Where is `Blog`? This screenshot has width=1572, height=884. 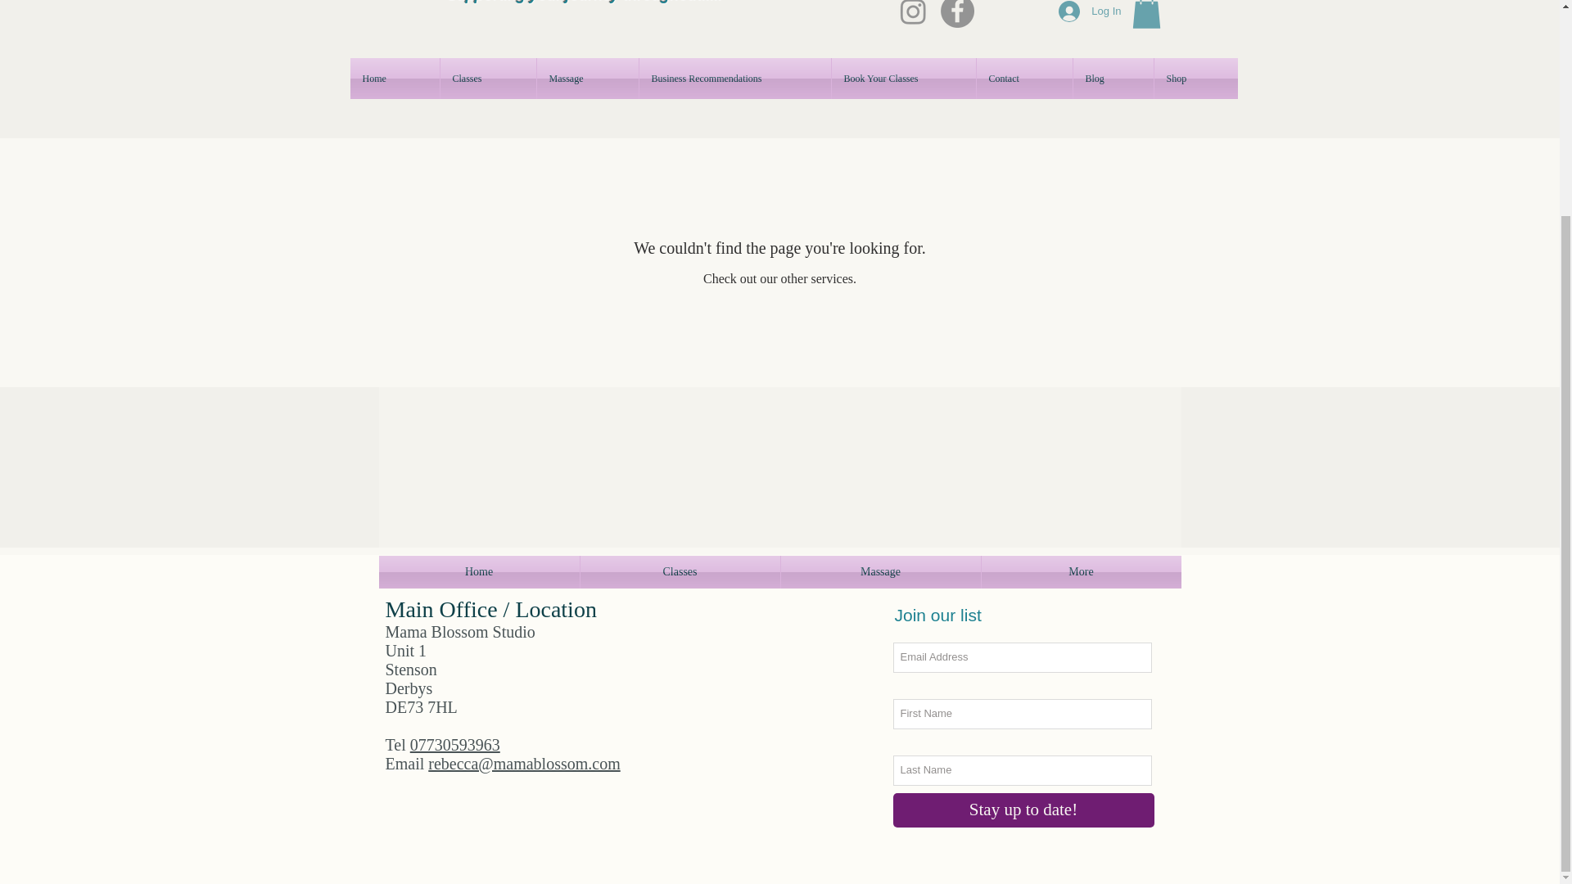
Blog is located at coordinates (1112, 79).